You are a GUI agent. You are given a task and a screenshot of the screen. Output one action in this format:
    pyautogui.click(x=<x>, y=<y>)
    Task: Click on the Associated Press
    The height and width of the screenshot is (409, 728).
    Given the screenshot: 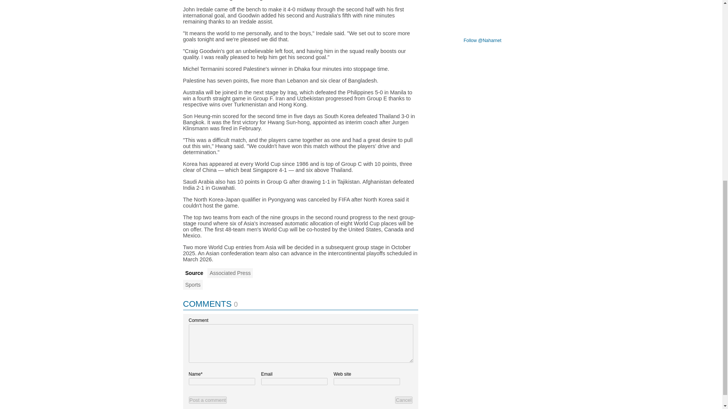 What is the action you would take?
    pyautogui.click(x=230, y=273)
    